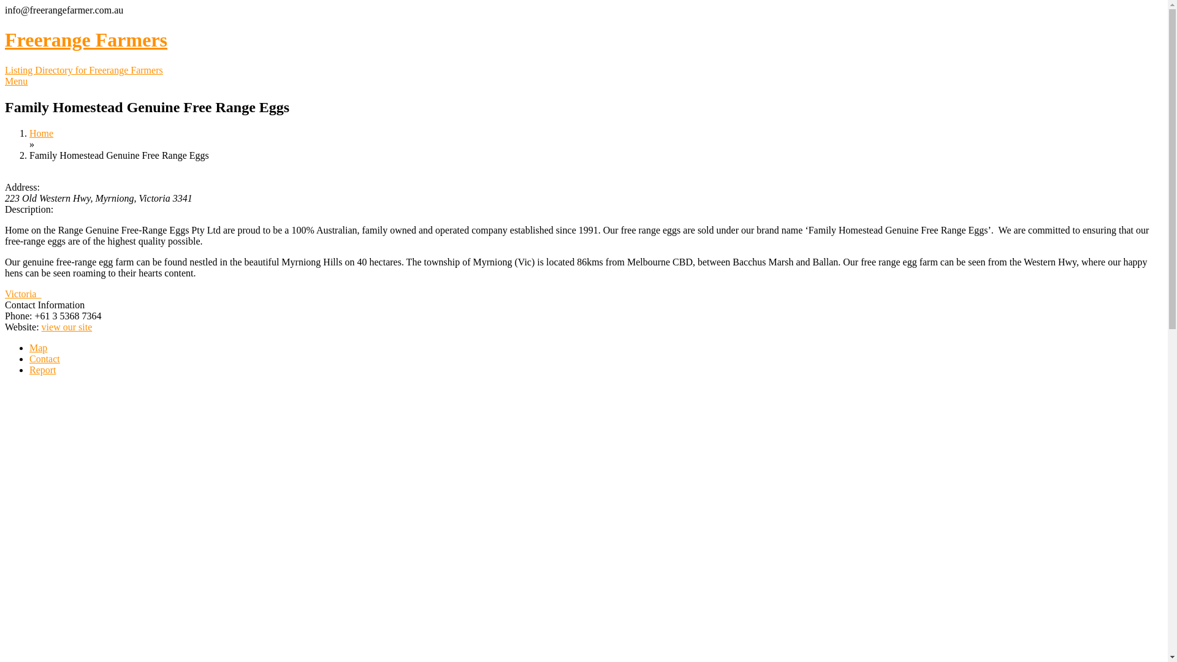 The image size is (1177, 662). Describe the element at coordinates (23, 294) in the screenshot. I see `Victoria  ` at that location.